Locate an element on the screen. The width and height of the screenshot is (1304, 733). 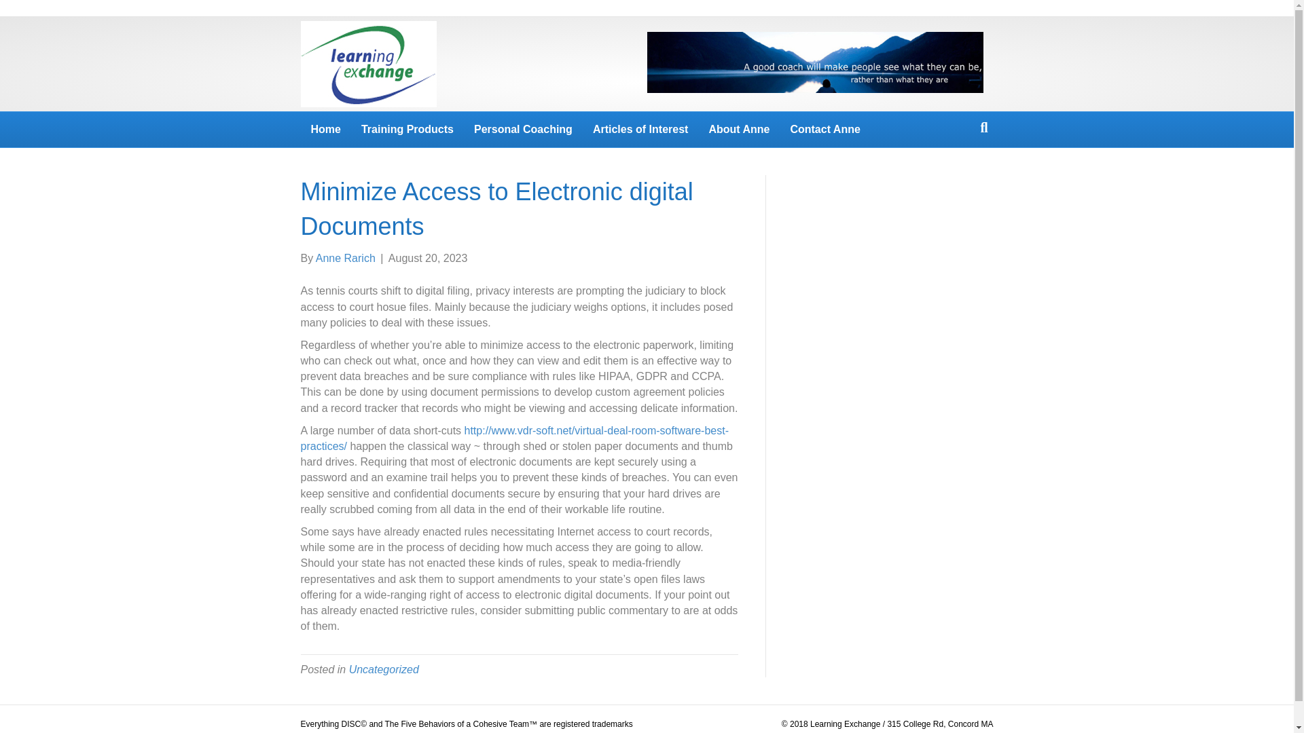
Home is located at coordinates (325, 130).